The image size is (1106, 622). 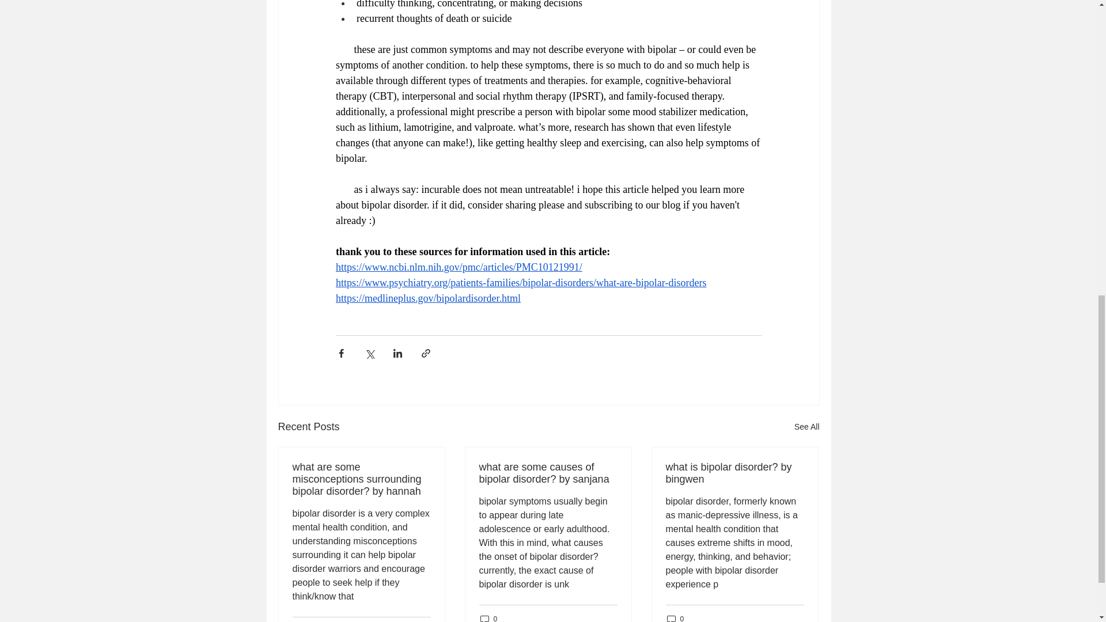 What do you see at coordinates (806, 427) in the screenshot?
I see `See All` at bounding box center [806, 427].